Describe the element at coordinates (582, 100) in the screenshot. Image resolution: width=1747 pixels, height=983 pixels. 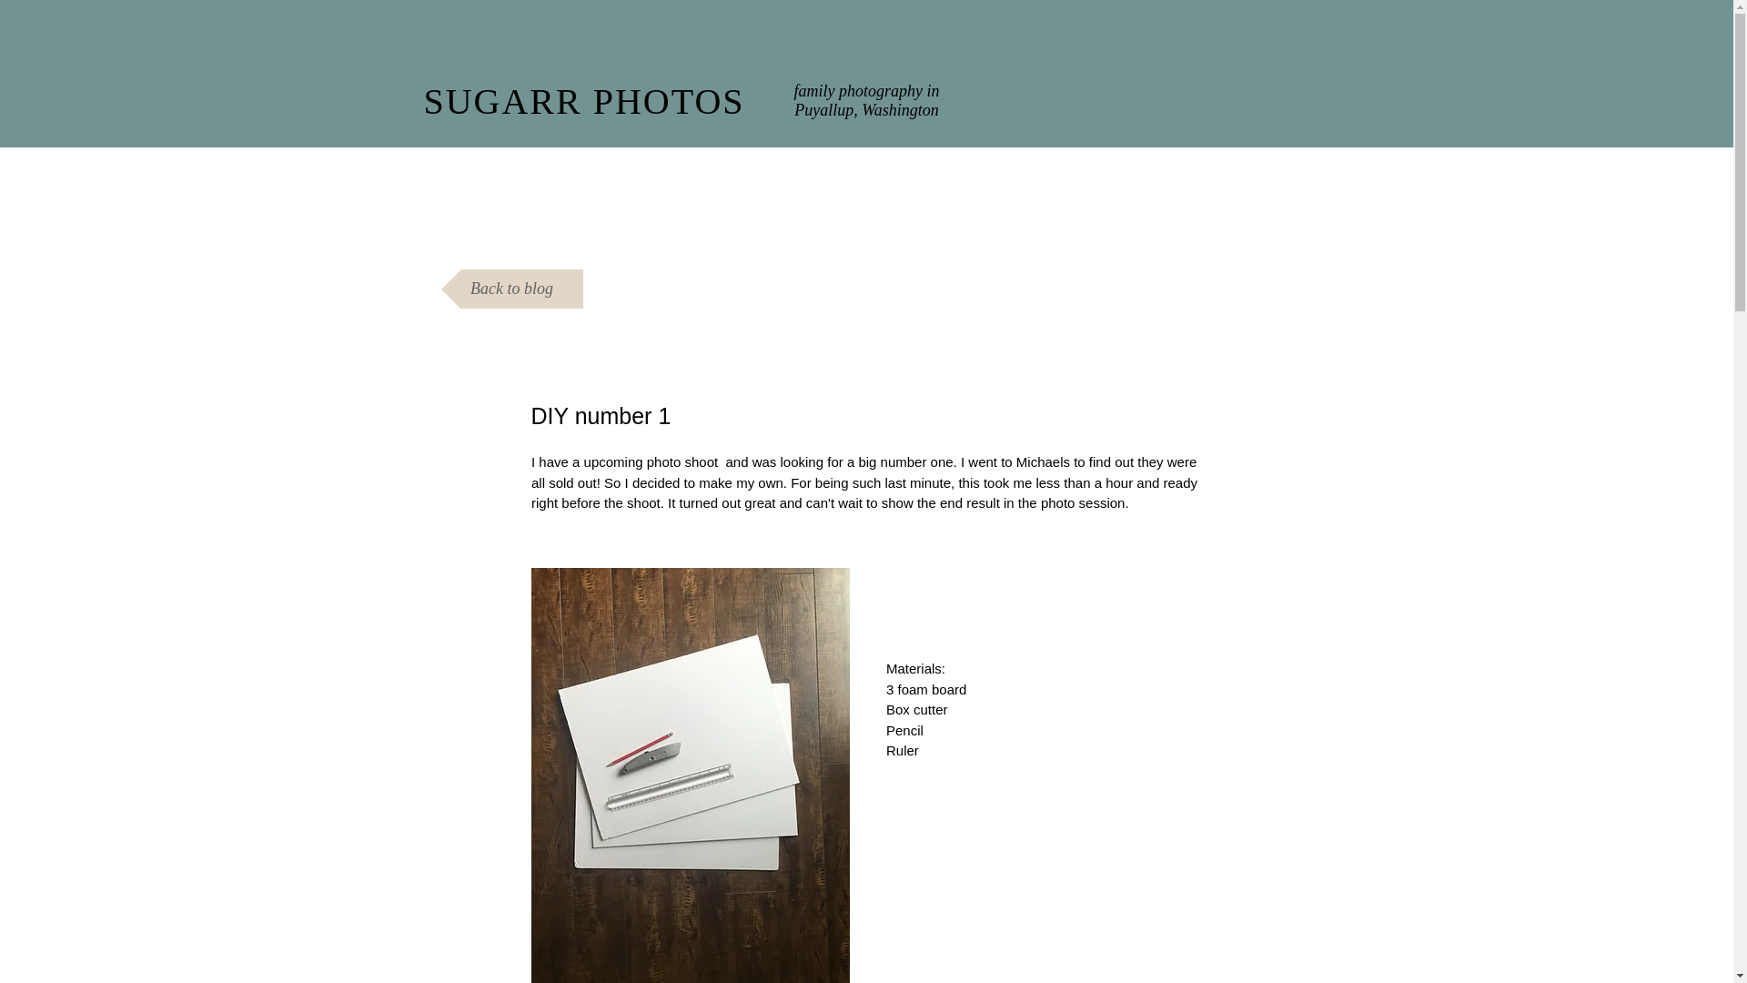
I see `SUGARR PHOTOS` at that location.